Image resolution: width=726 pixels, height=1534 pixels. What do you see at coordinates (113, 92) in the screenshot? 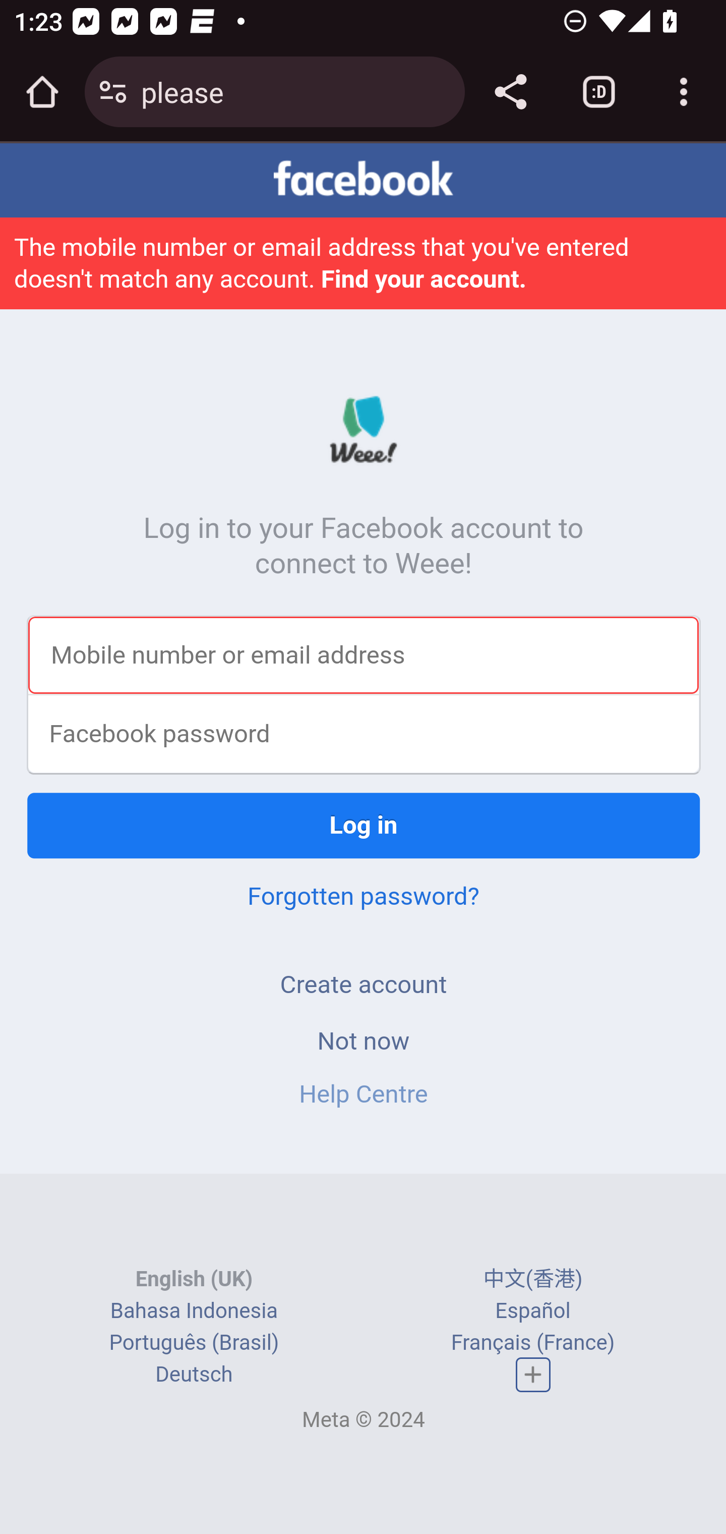
I see `Connection is secure` at bounding box center [113, 92].